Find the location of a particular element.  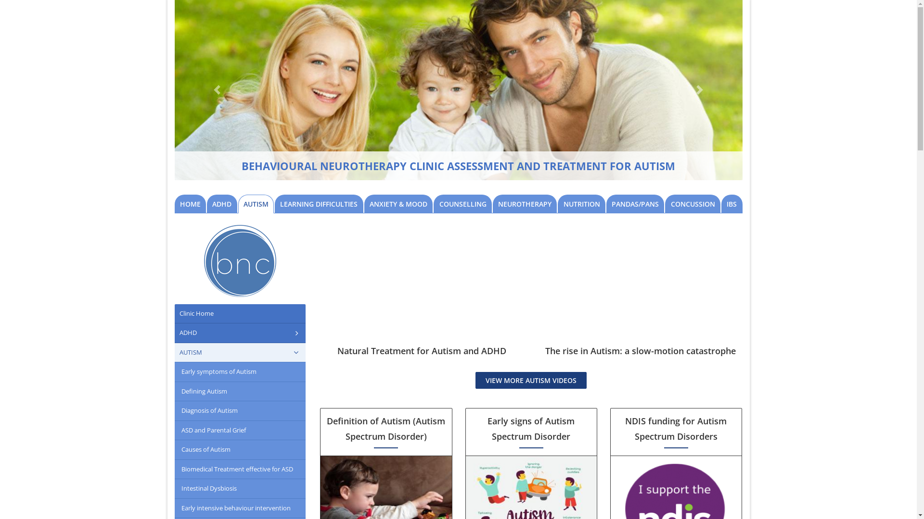

Early signs of Autism Spectrum Disorder is located at coordinates (531, 429).